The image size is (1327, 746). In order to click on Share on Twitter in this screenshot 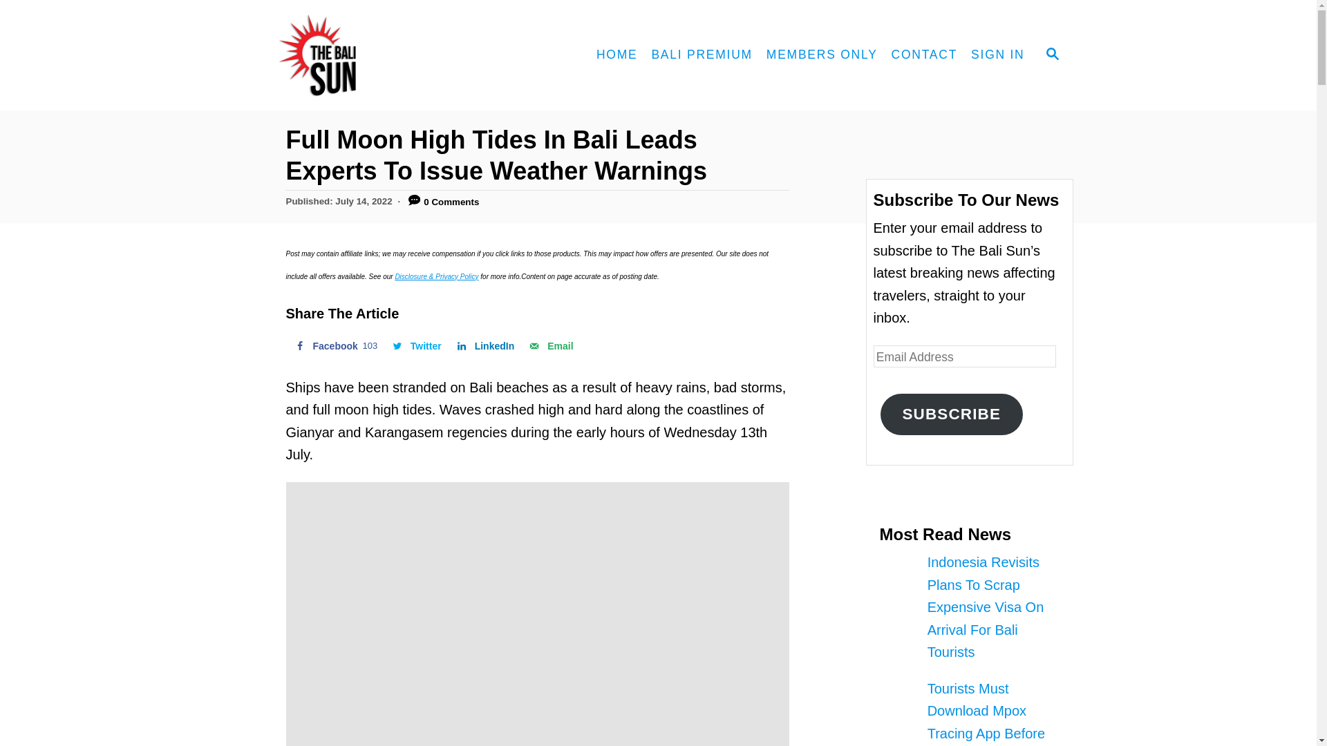, I will do `click(549, 345)`.